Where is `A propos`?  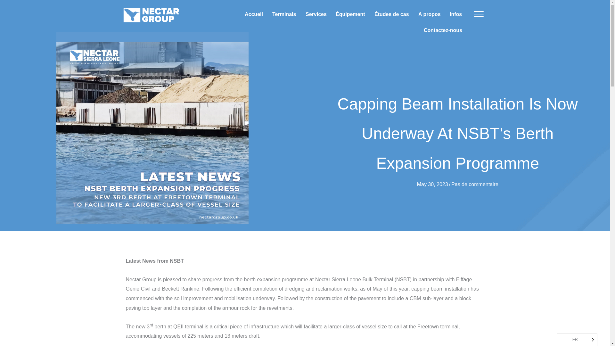
A propos is located at coordinates (430, 14).